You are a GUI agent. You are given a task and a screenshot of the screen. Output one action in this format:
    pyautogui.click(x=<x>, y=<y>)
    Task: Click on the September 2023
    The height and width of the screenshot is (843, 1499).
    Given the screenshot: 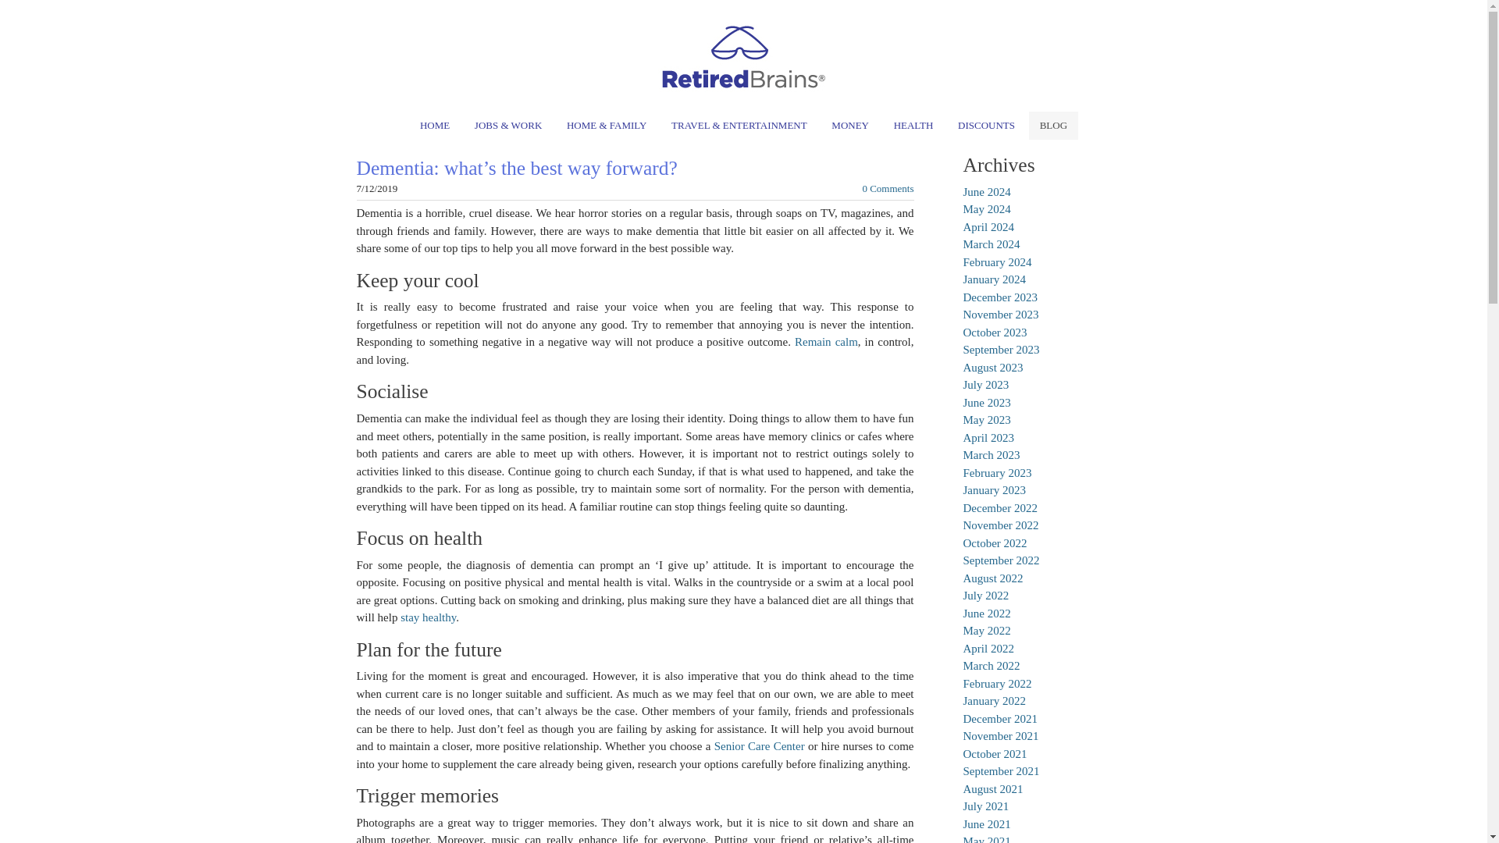 What is the action you would take?
    pyautogui.click(x=1002, y=349)
    